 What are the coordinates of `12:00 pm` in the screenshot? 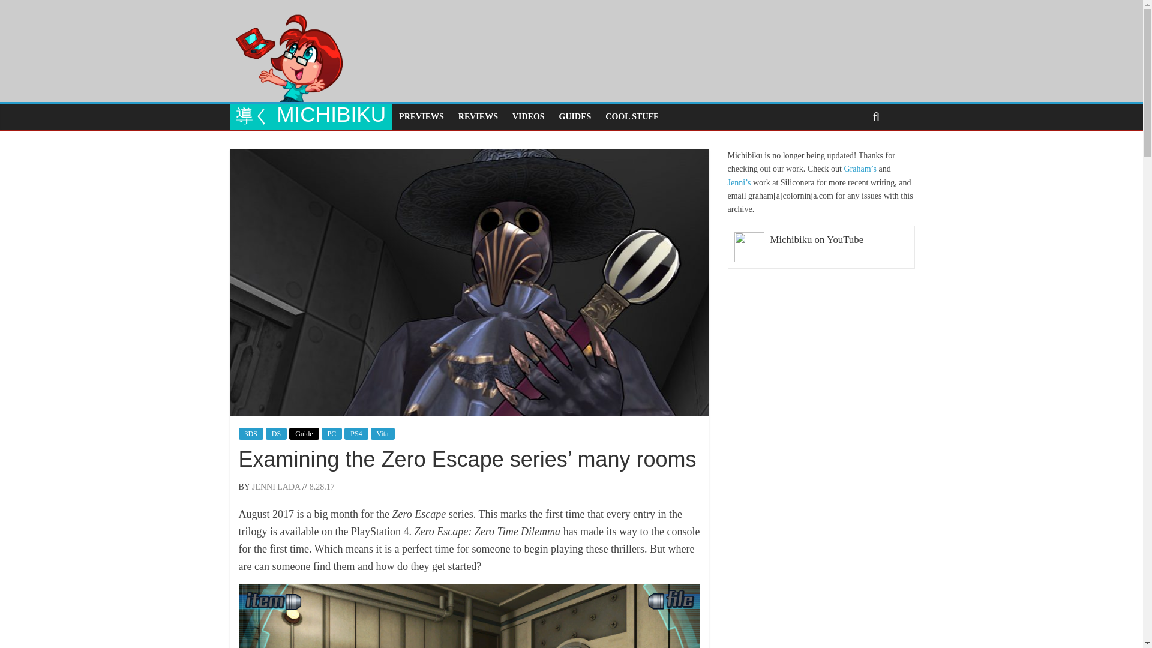 It's located at (322, 486).